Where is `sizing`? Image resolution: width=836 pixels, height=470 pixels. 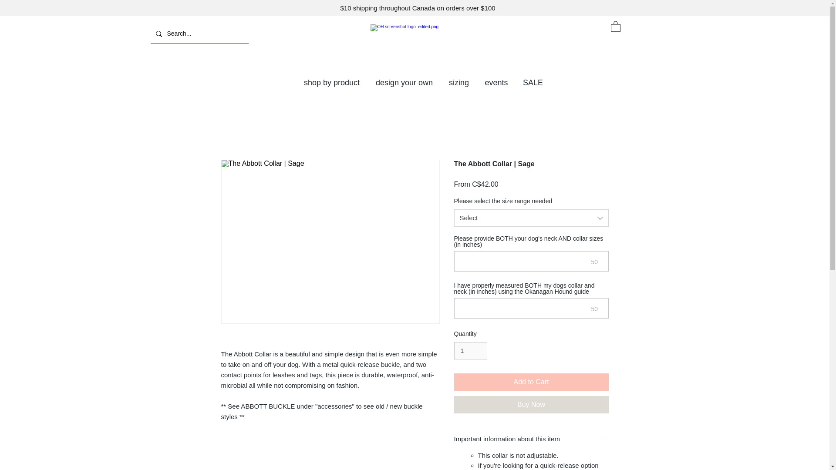
sizing is located at coordinates (458, 83).